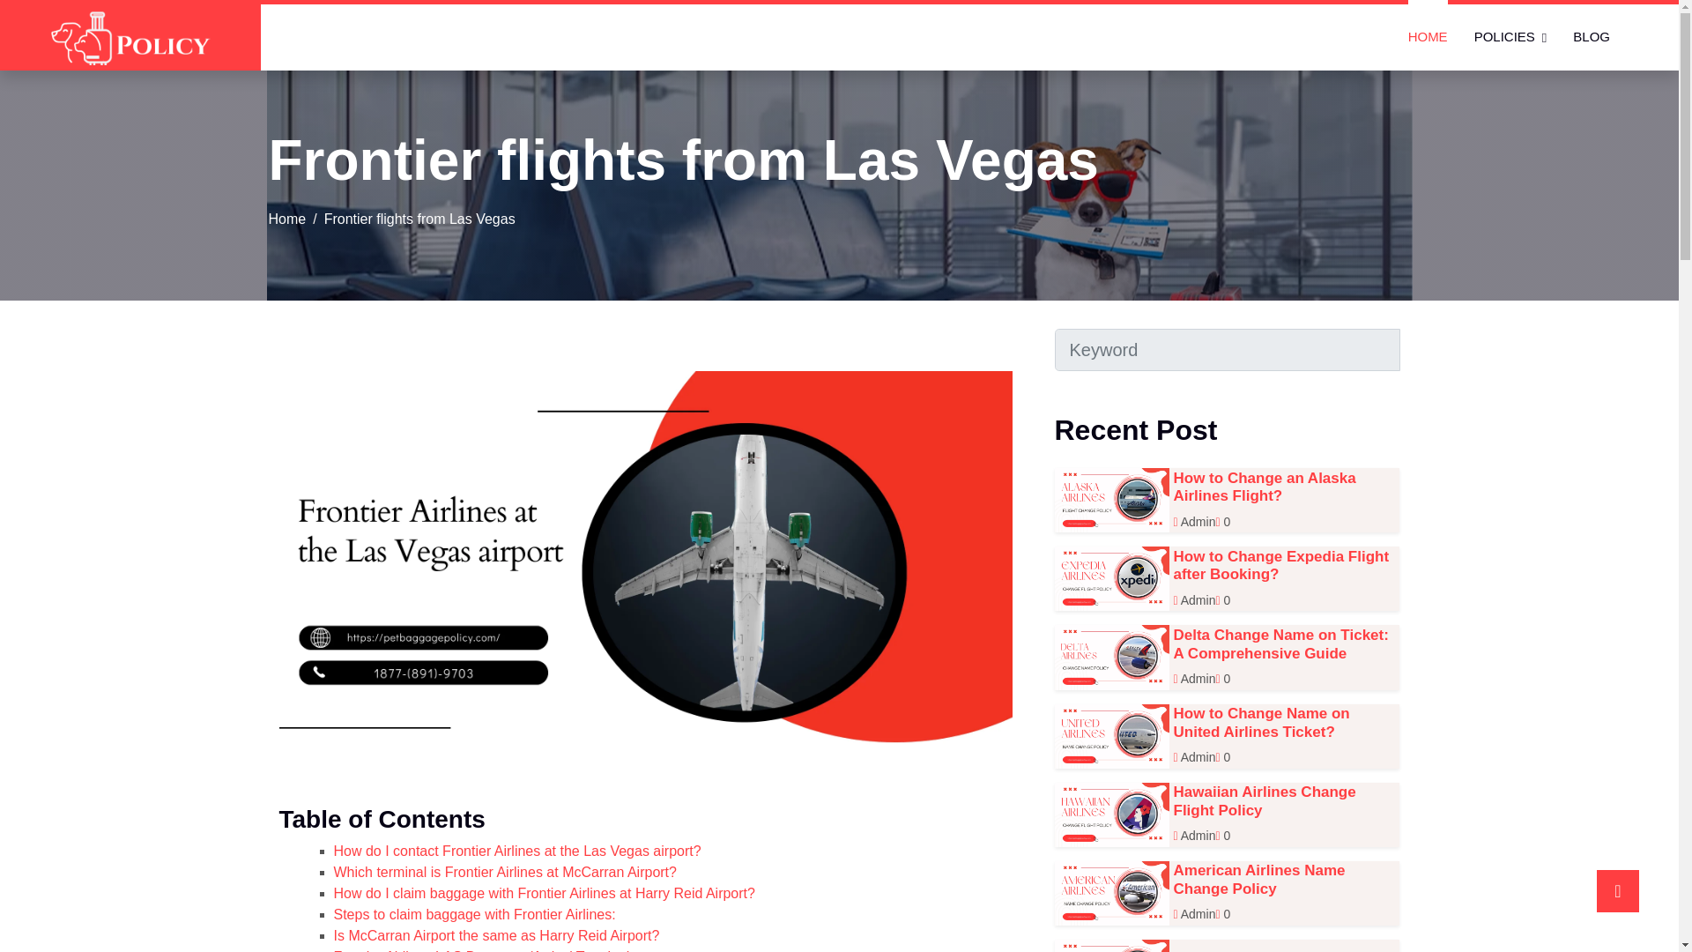 This screenshot has height=952, width=1692. Describe the element at coordinates (474, 915) in the screenshot. I see `Steps to claim baggage with Frontier Airlines:` at that location.